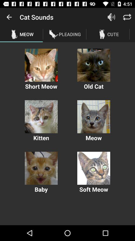  I want to click on open image, so click(93, 116).